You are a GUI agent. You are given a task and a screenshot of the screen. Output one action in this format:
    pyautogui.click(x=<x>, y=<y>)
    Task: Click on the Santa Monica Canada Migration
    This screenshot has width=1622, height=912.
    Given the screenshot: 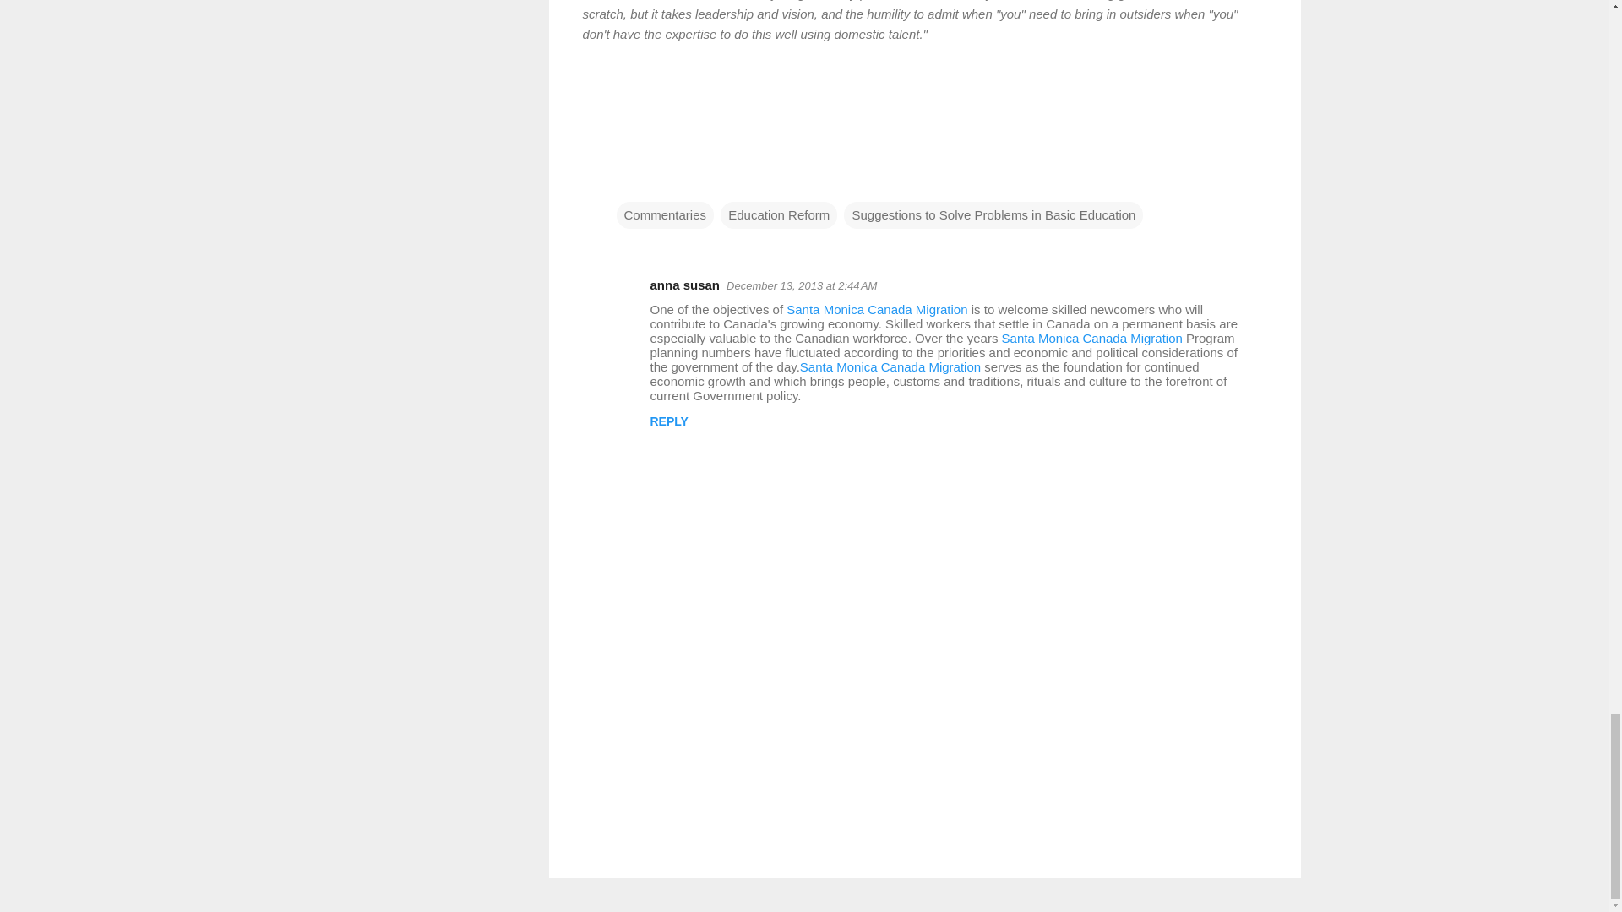 What is the action you would take?
    pyautogui.click(x=890, y=366)
    